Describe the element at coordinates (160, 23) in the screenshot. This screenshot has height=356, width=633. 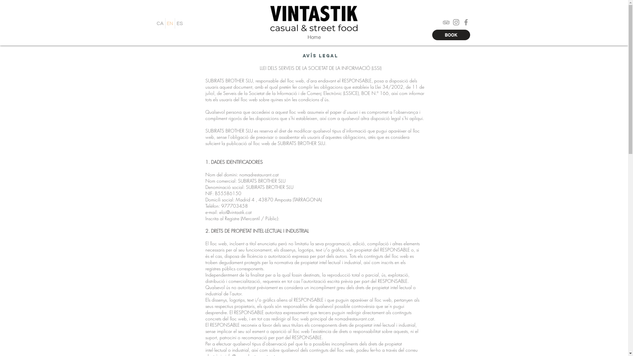
I see `CA` at that location.